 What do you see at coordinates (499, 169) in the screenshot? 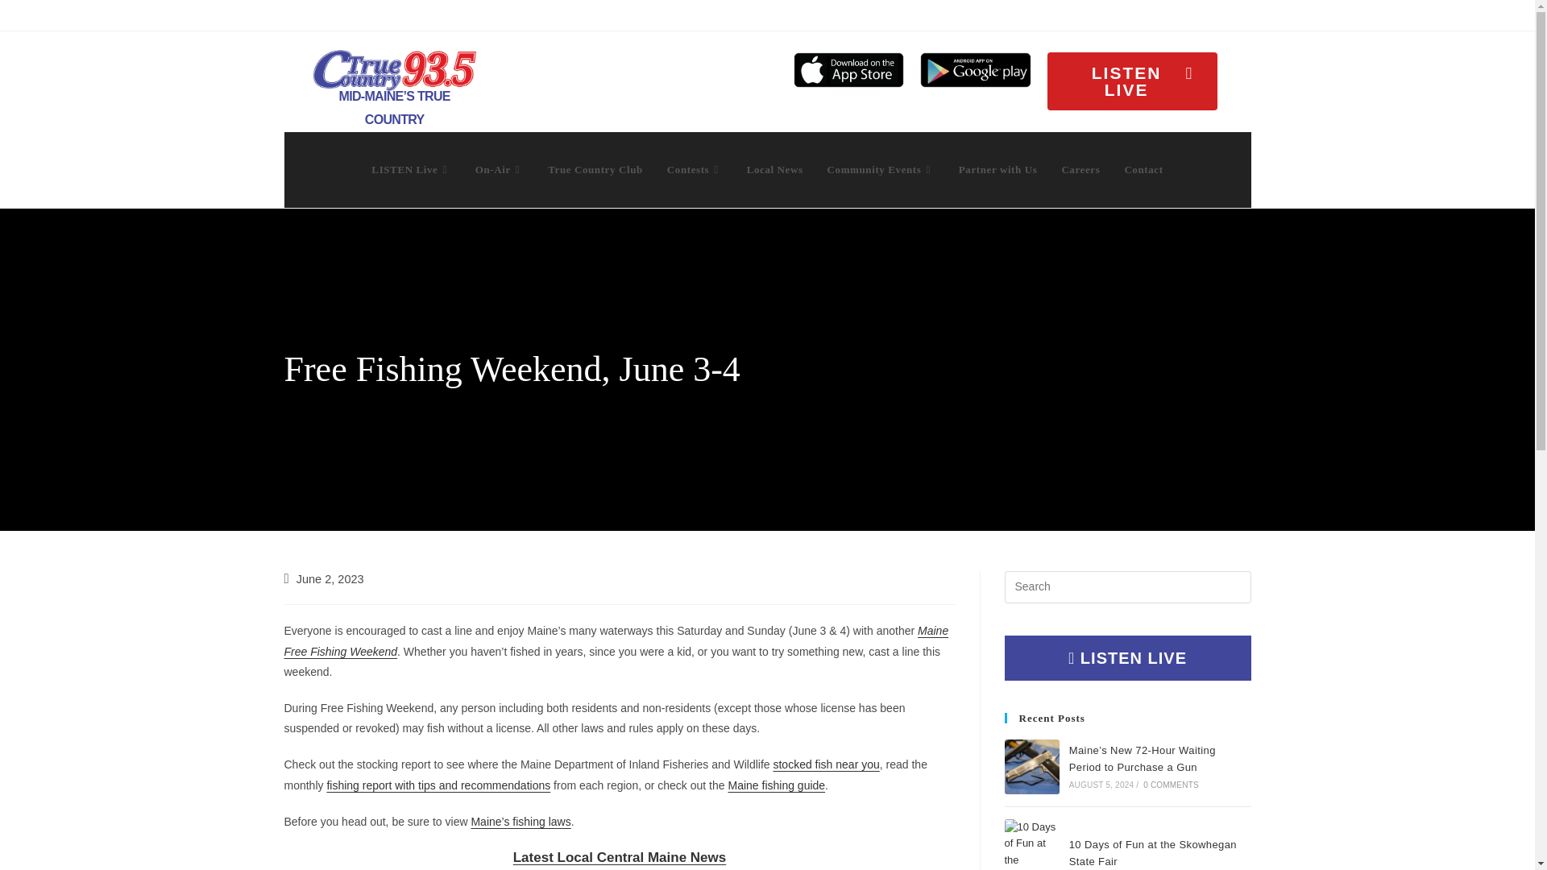
I see `On-Air` at bounding box center [499, 169].